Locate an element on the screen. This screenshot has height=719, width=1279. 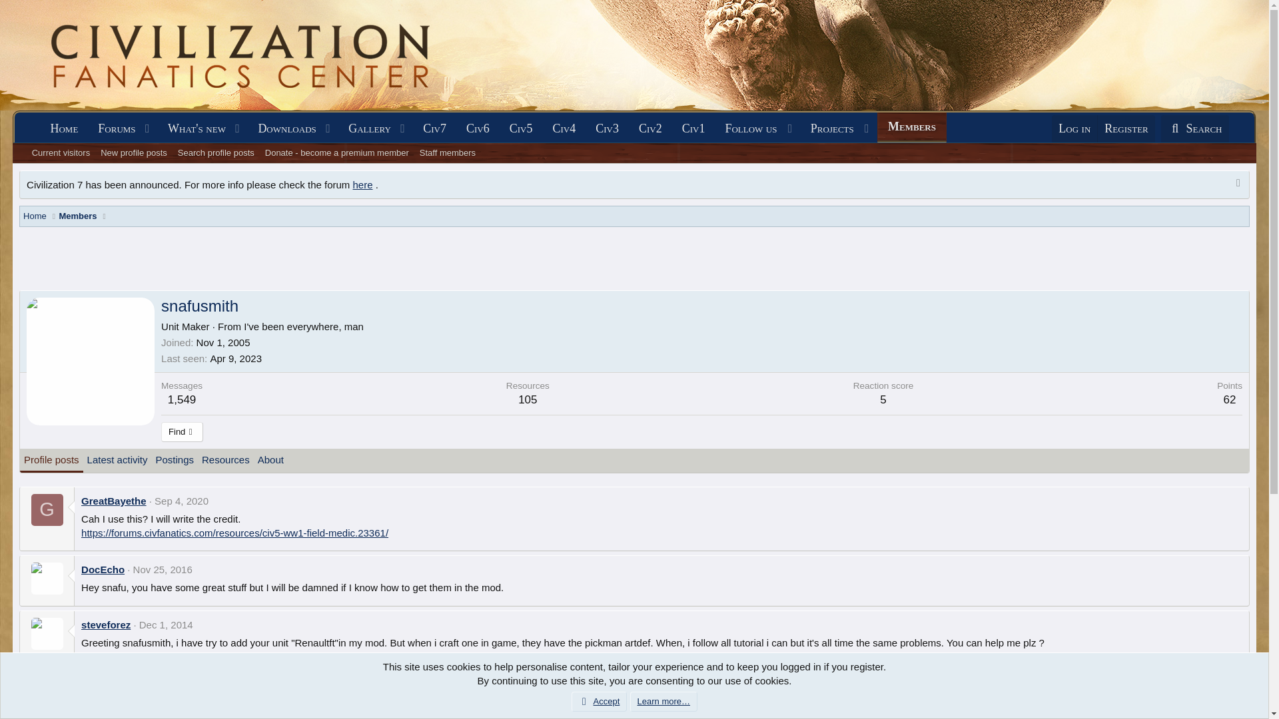
Sep 4, 2020 at 2:10 AM is located at coordinates (181, 501).